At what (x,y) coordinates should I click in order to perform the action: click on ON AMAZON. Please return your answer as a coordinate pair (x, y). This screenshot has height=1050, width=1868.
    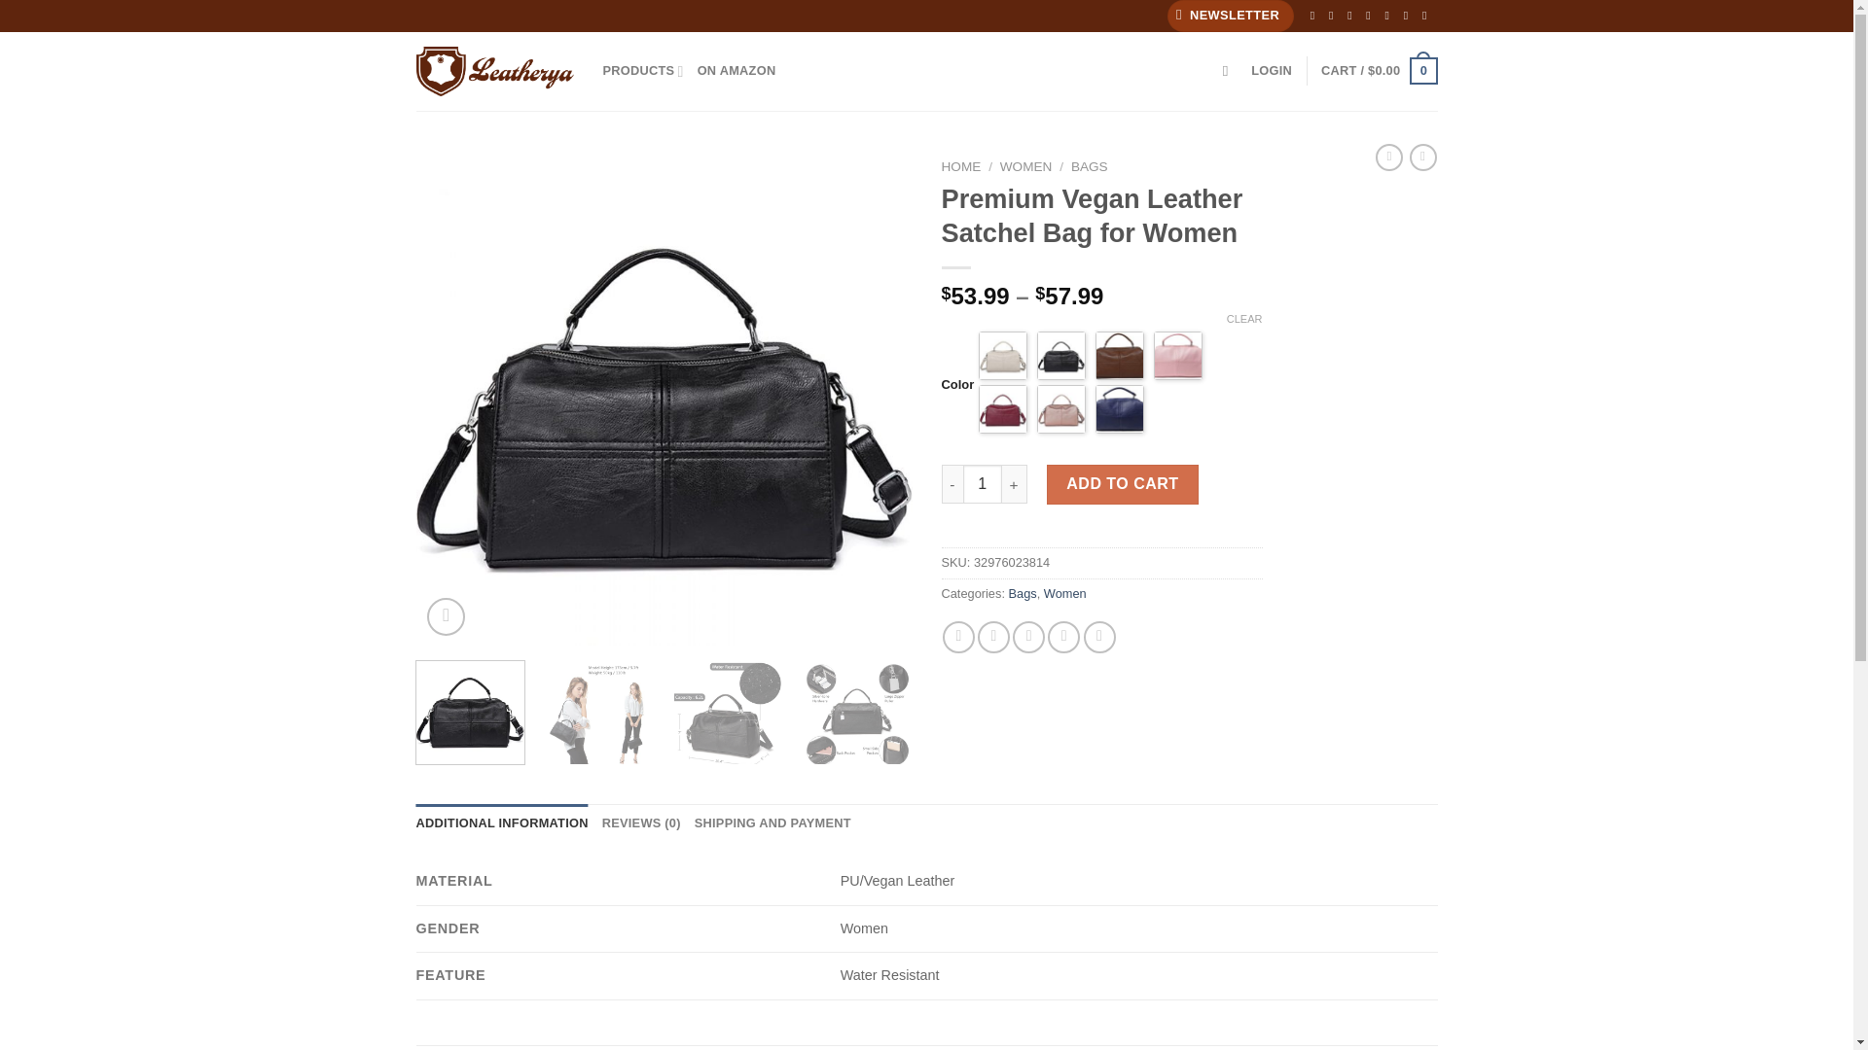
    Looking at the image, I should click on (736, 70).